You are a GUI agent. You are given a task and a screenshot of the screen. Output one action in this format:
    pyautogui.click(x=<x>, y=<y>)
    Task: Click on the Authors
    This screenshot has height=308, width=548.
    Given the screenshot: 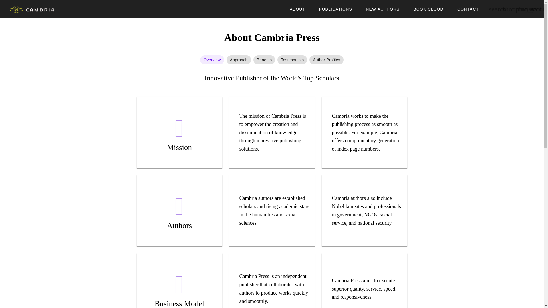 What is the action you would take?
    pyautogui.click(x=179, y=211)
    